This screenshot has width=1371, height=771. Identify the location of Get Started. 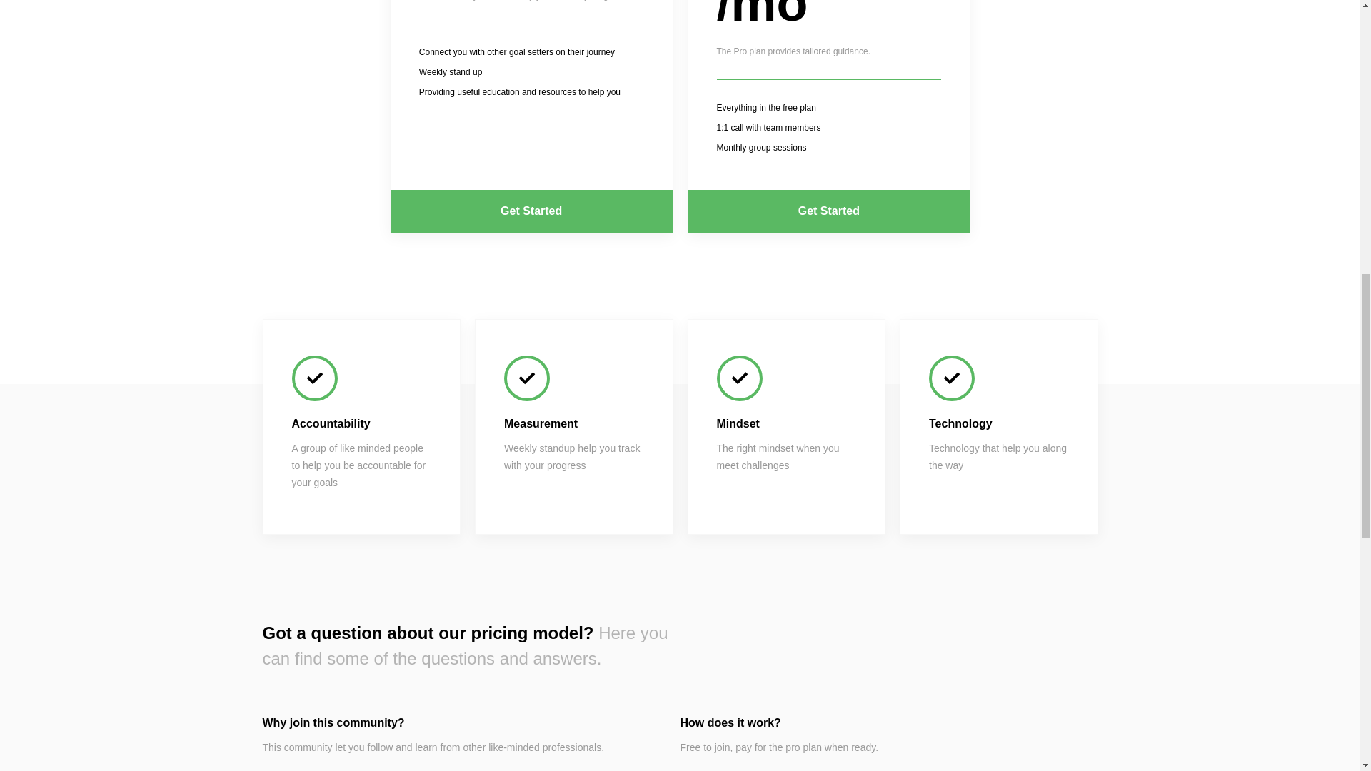
(531, 211).